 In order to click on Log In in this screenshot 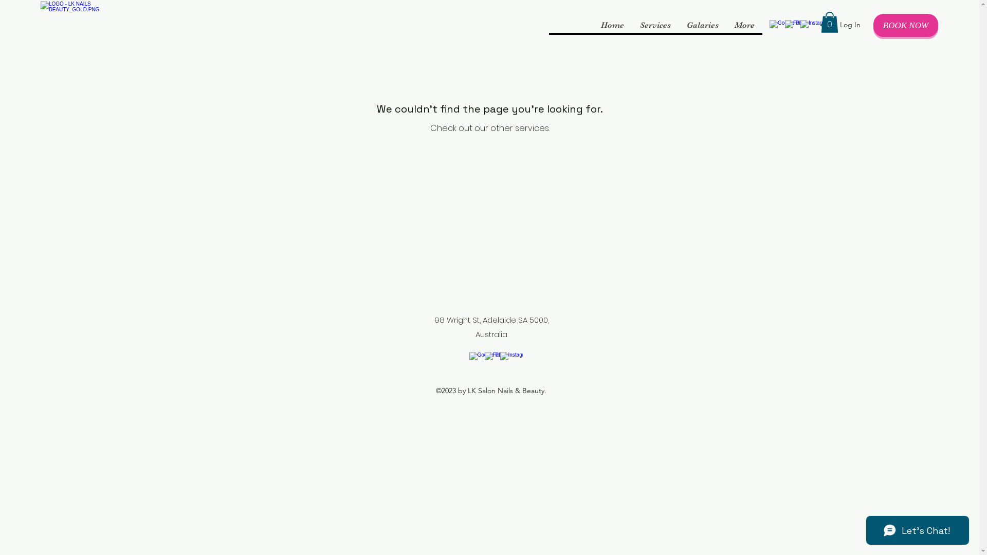, I will do `click(837, 25)`.